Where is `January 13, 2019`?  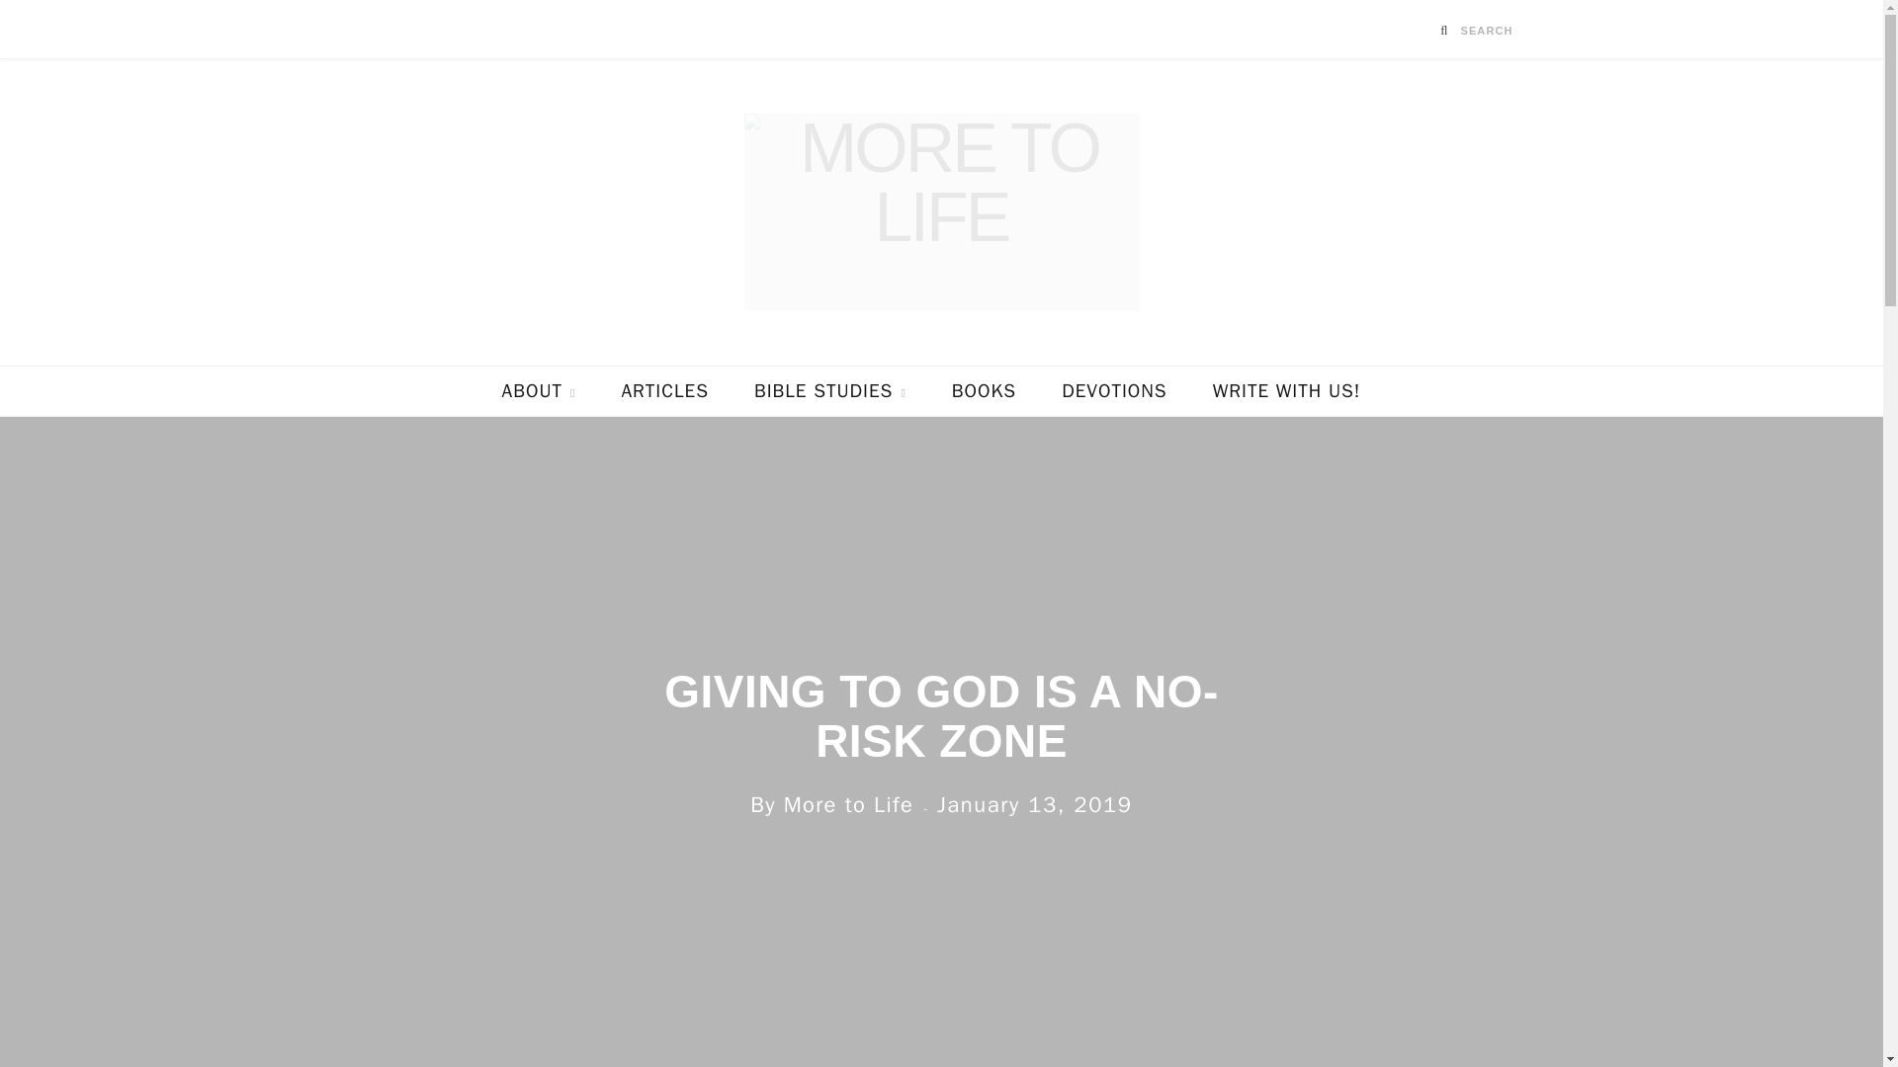
January 13, 2019 is located at coordinates (1035, 805).